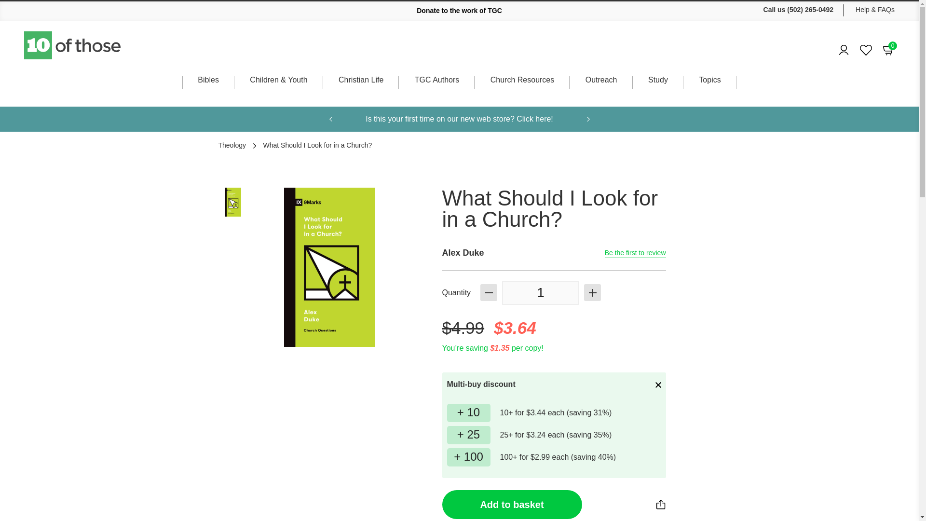 This screenshot has height=521, width=926. I want to click on Donate to the work of TGC, so click(459, 11).